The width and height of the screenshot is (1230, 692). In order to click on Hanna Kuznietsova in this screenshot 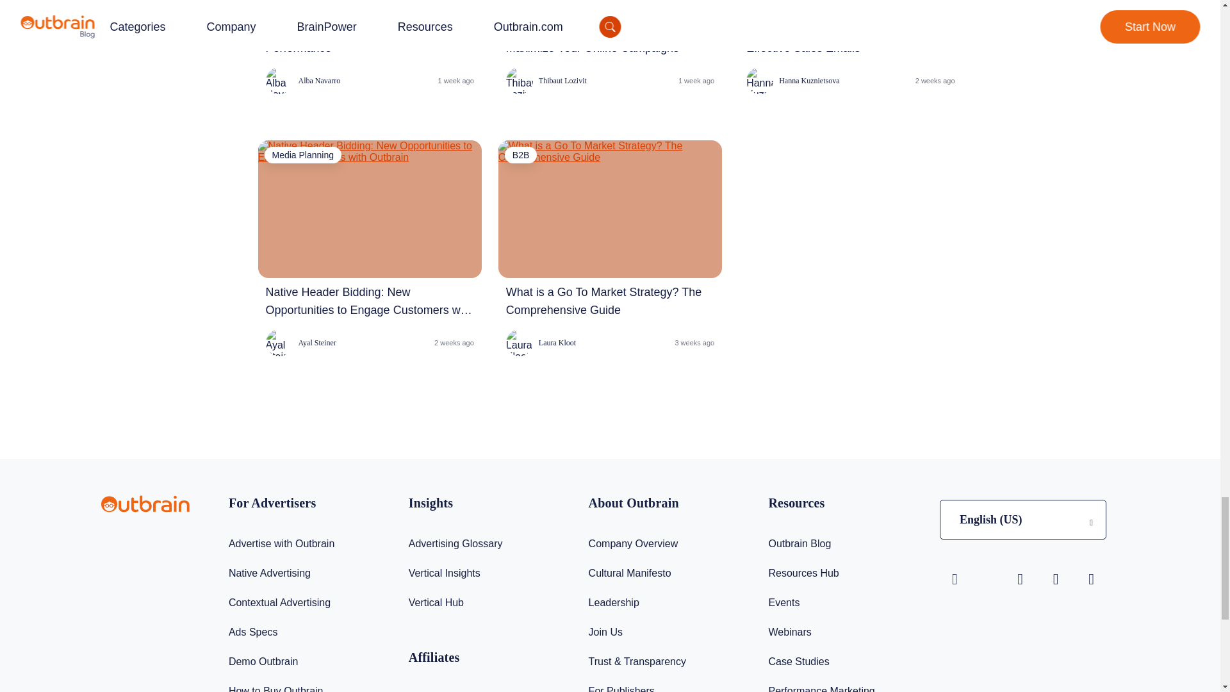, I will do `click(792, 80)`.